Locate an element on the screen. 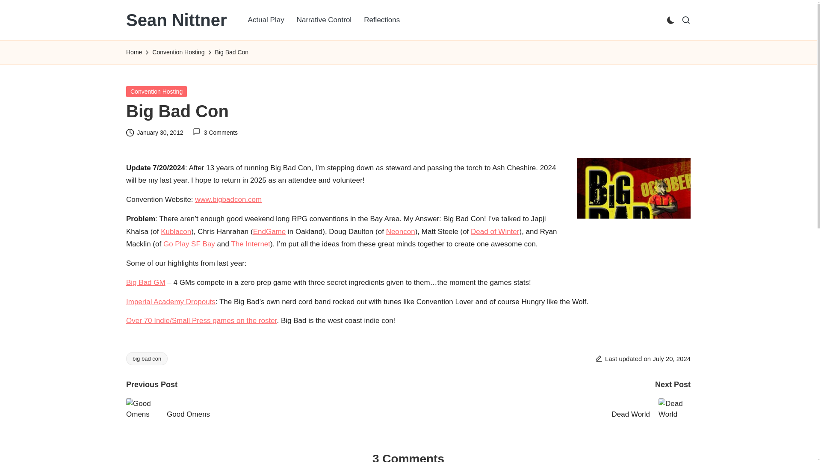  Dead World is located at coordinates (549, 414).